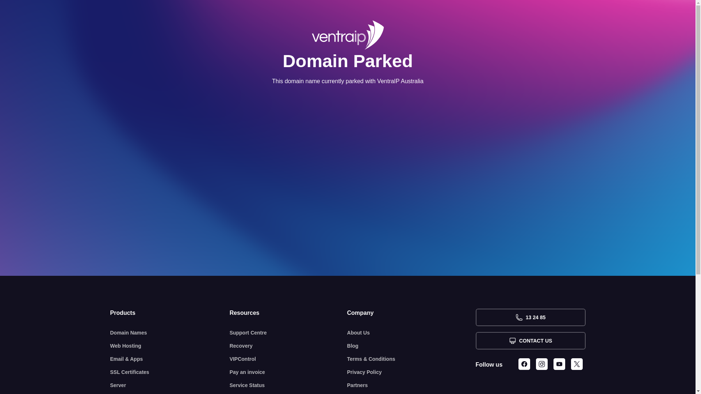  I want to click on Web Hosting, so click(170, 346).